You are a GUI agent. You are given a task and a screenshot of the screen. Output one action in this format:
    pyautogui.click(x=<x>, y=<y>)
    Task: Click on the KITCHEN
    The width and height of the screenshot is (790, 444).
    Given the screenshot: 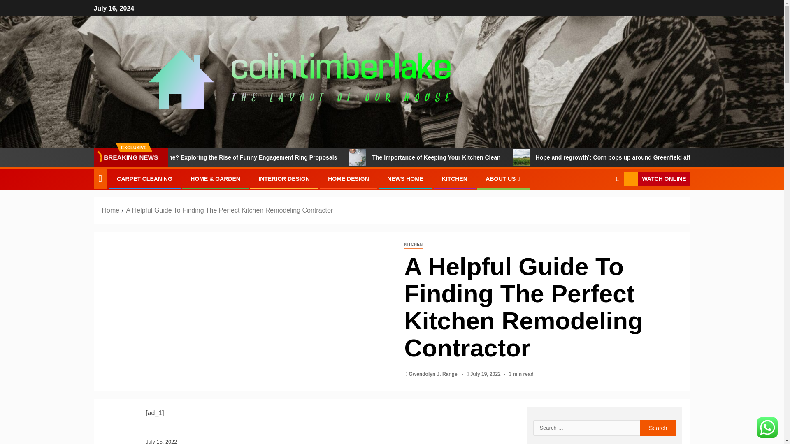 What is the action you would take?
    pyautogui.click(x=454, y=178)
    